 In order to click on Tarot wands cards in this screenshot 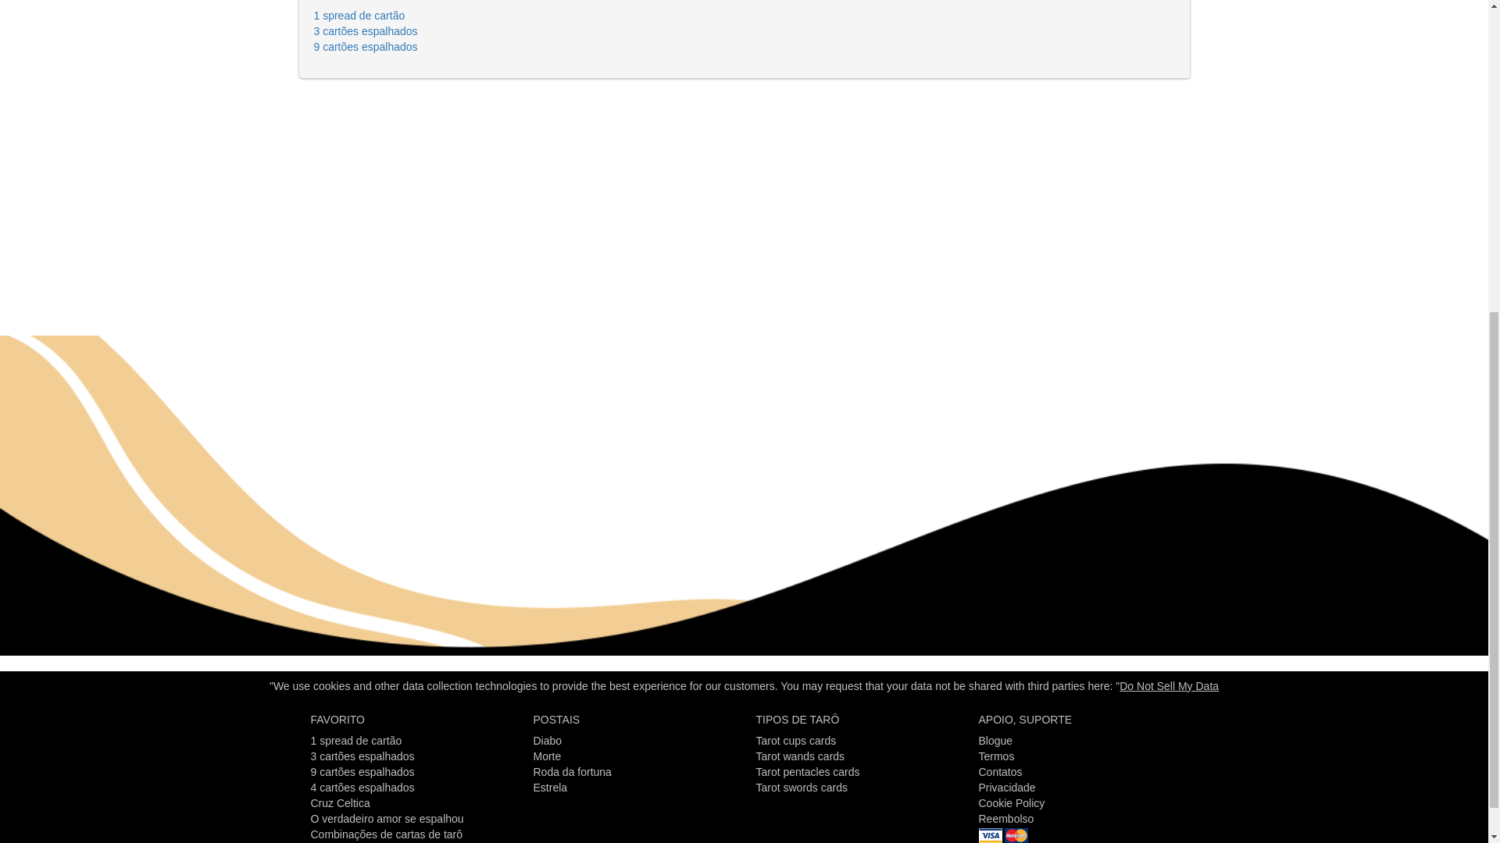, I will do `click(800, 756)`.